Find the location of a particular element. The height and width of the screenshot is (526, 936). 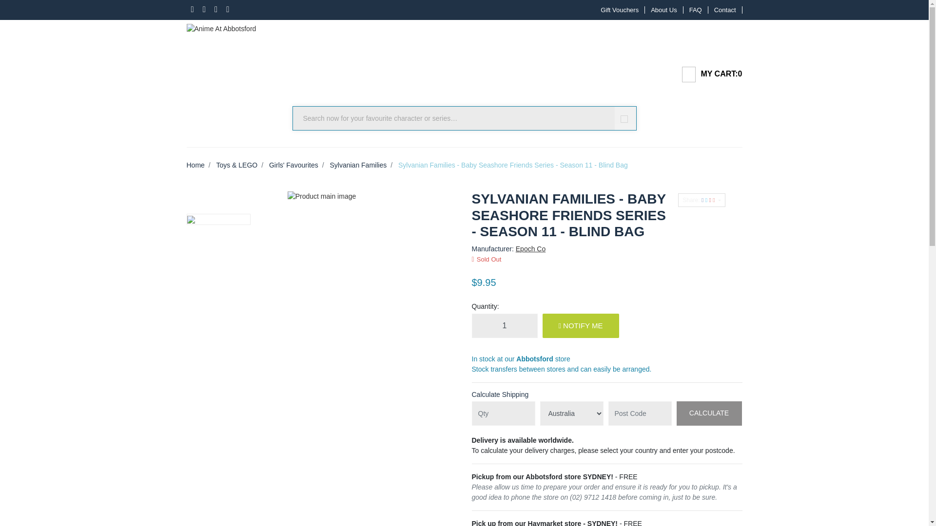

Anime At Abbotsford is located at coordinates (221, 26).